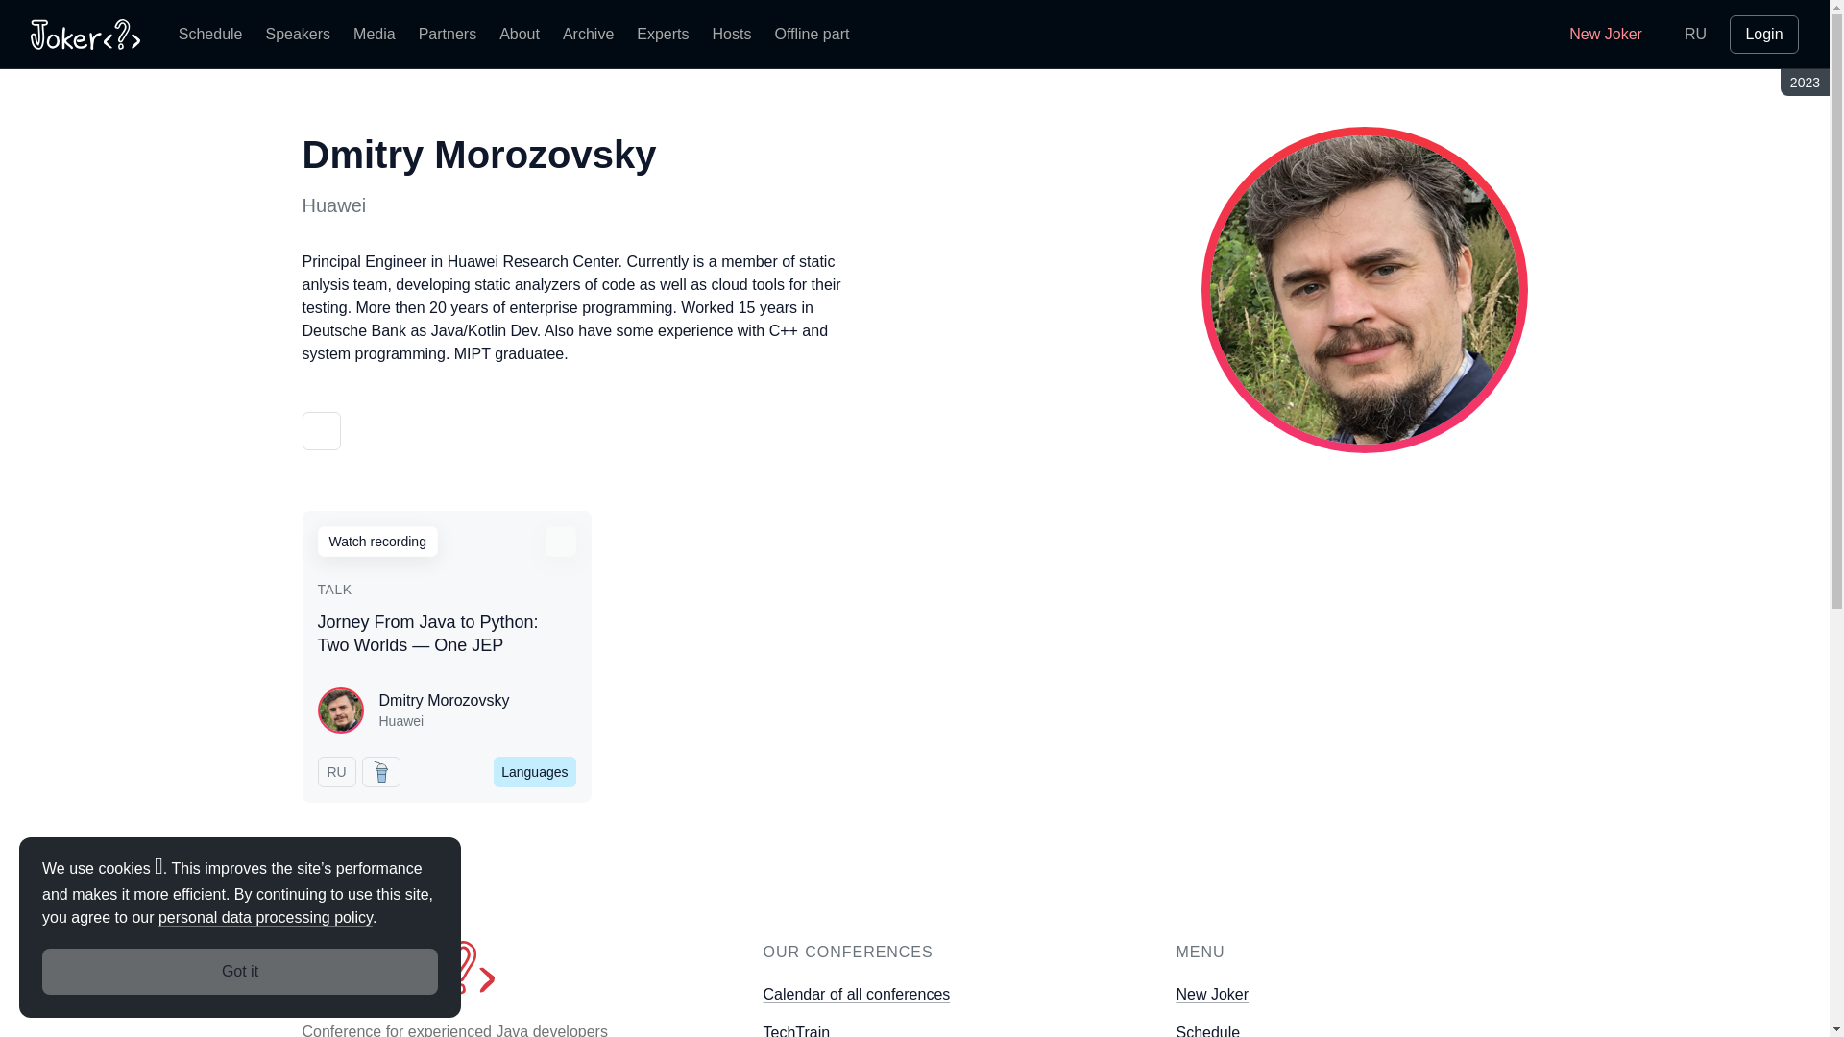 Image resolution: width=1844 pixels, height=1037 pixels. Describe the element at coordinates (1695, 35) in the screenshot. I see `RU` at that location.